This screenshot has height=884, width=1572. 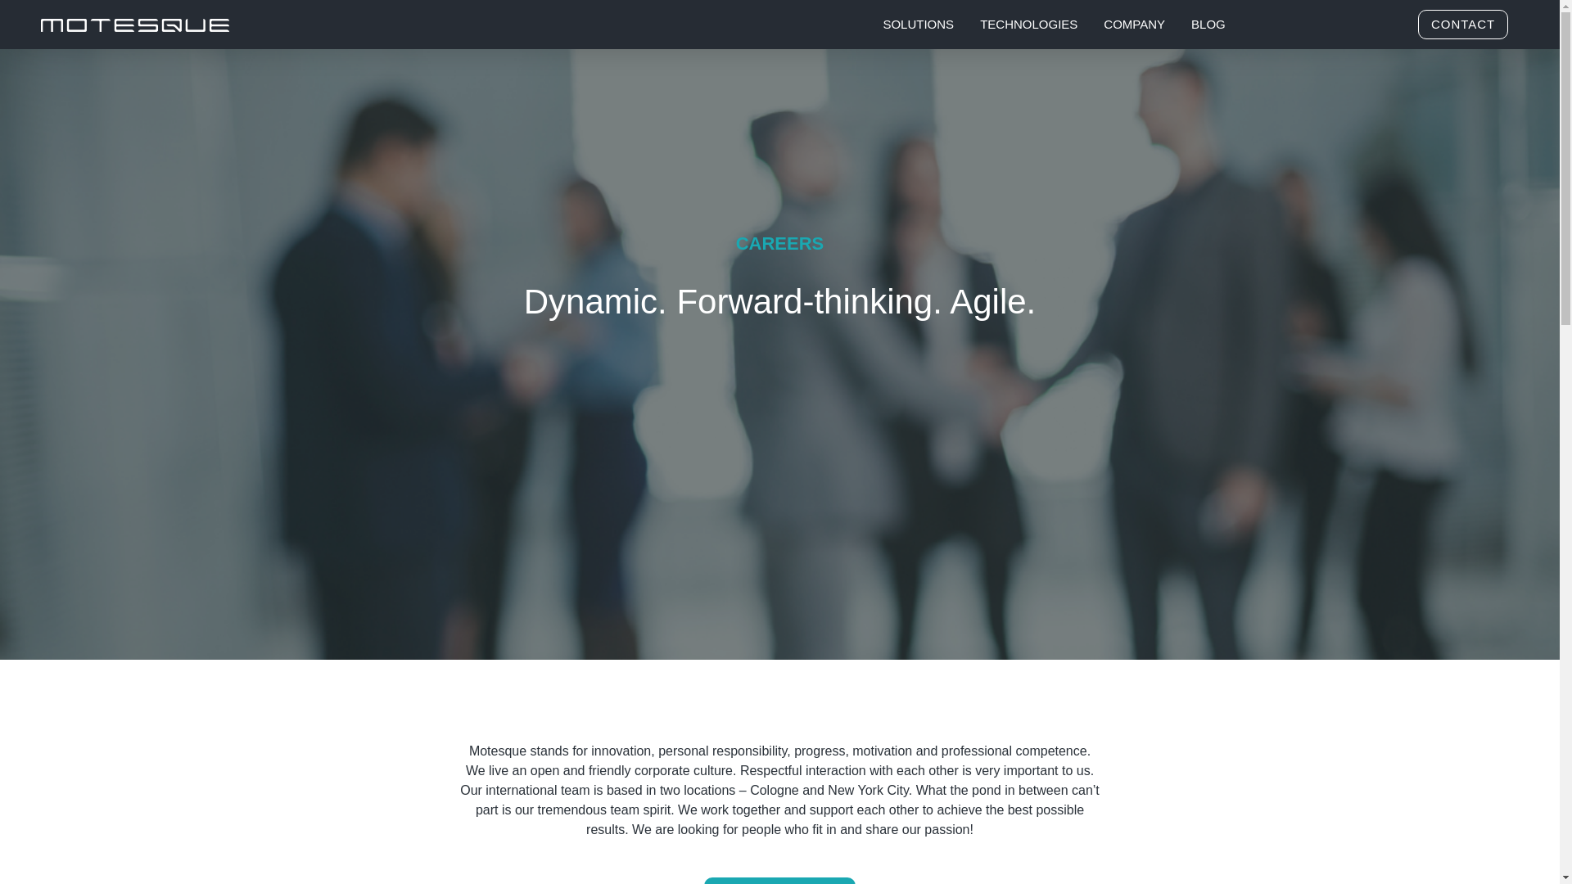 What do you see at coordinates (1462, 23) in the screenshot?
I see `CONTACT` at bounding box center [1462, 23].